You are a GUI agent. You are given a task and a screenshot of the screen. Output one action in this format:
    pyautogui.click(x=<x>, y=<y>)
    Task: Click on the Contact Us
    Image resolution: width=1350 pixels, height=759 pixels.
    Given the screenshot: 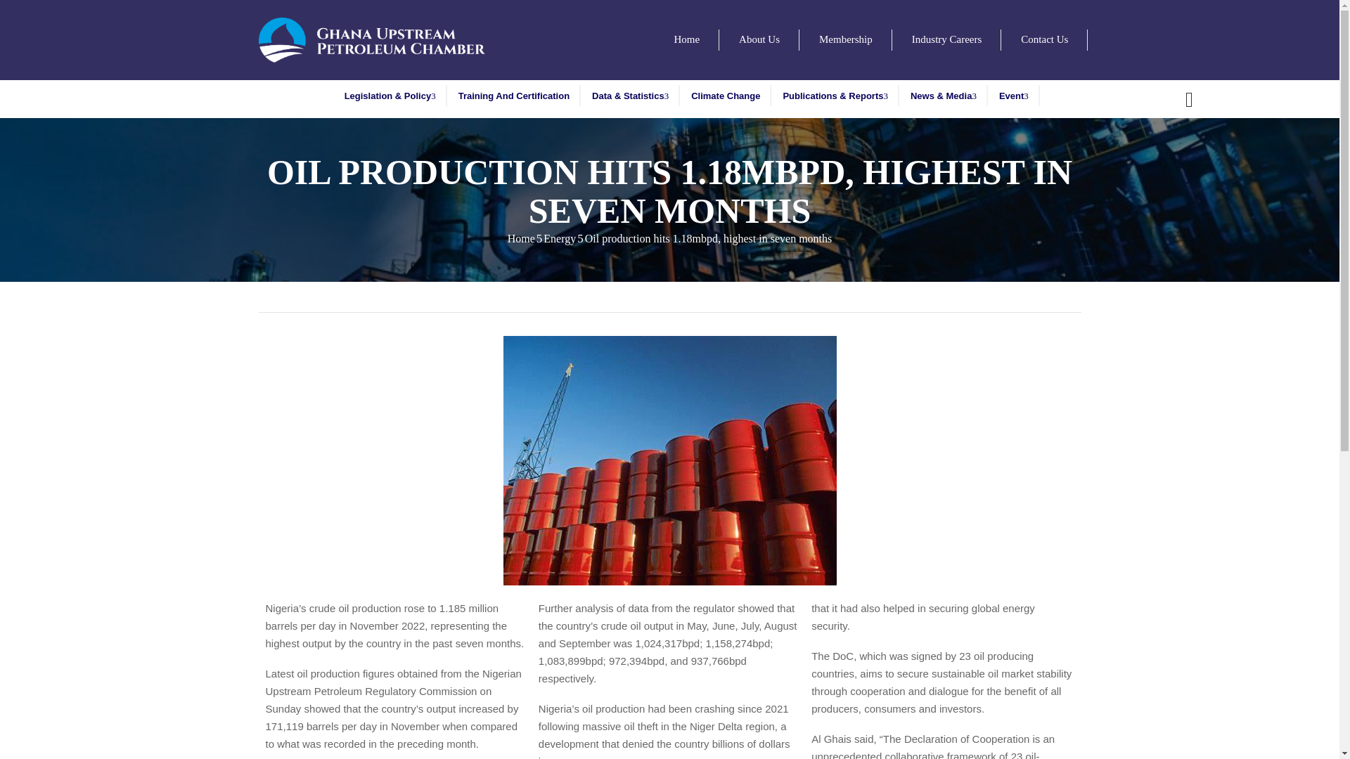 What is the action you would take?
    pyautogui.click(x=1044, y=40)
    